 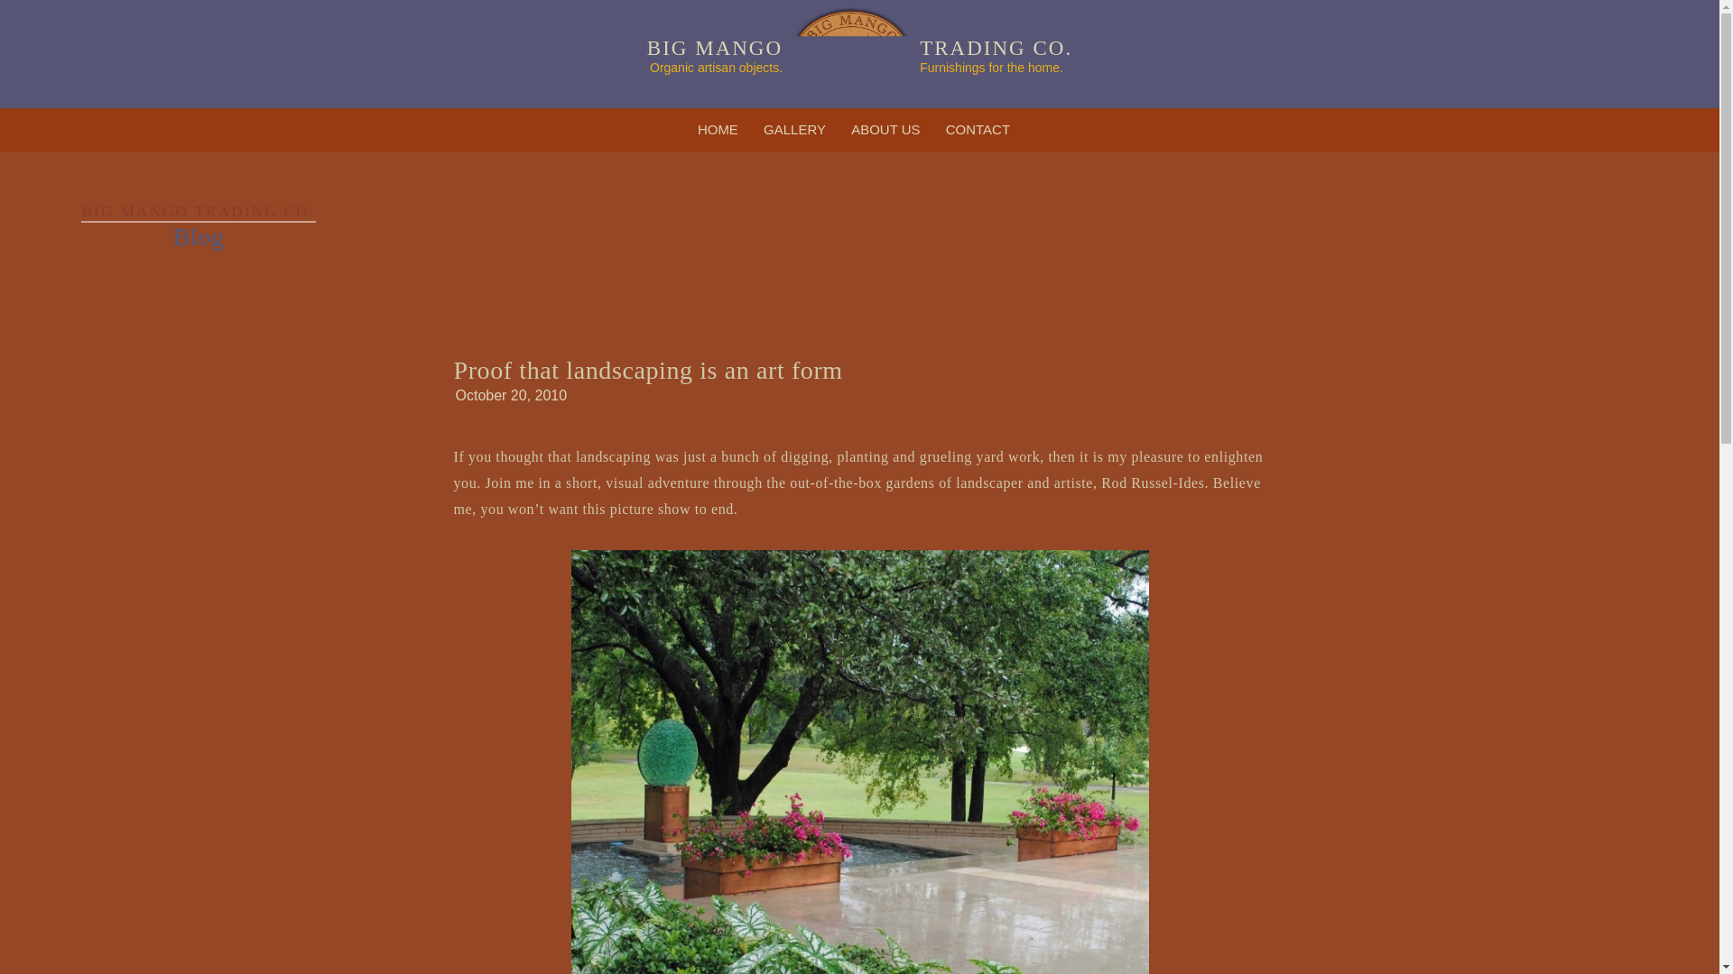 What do you see at coordinates (978, 130) in the screenshot?
I see `CONTACT` at bounding box center [978, 130].